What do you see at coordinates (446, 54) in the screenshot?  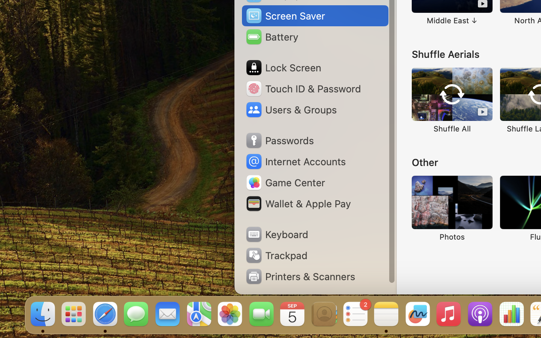 I see `Shuffle Aerials` at bounding box center [446, 54].